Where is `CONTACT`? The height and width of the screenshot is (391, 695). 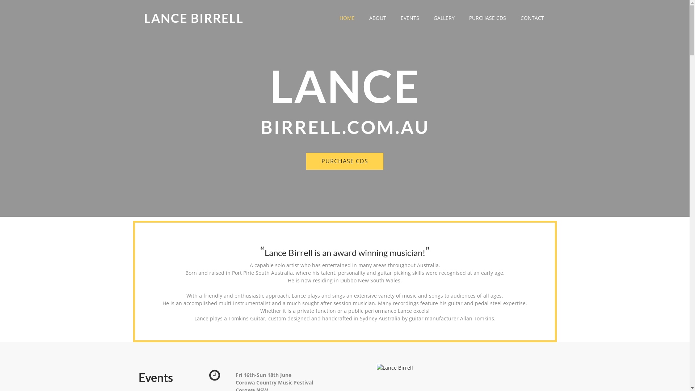
CONTACT is located at coordinates (532, 18).